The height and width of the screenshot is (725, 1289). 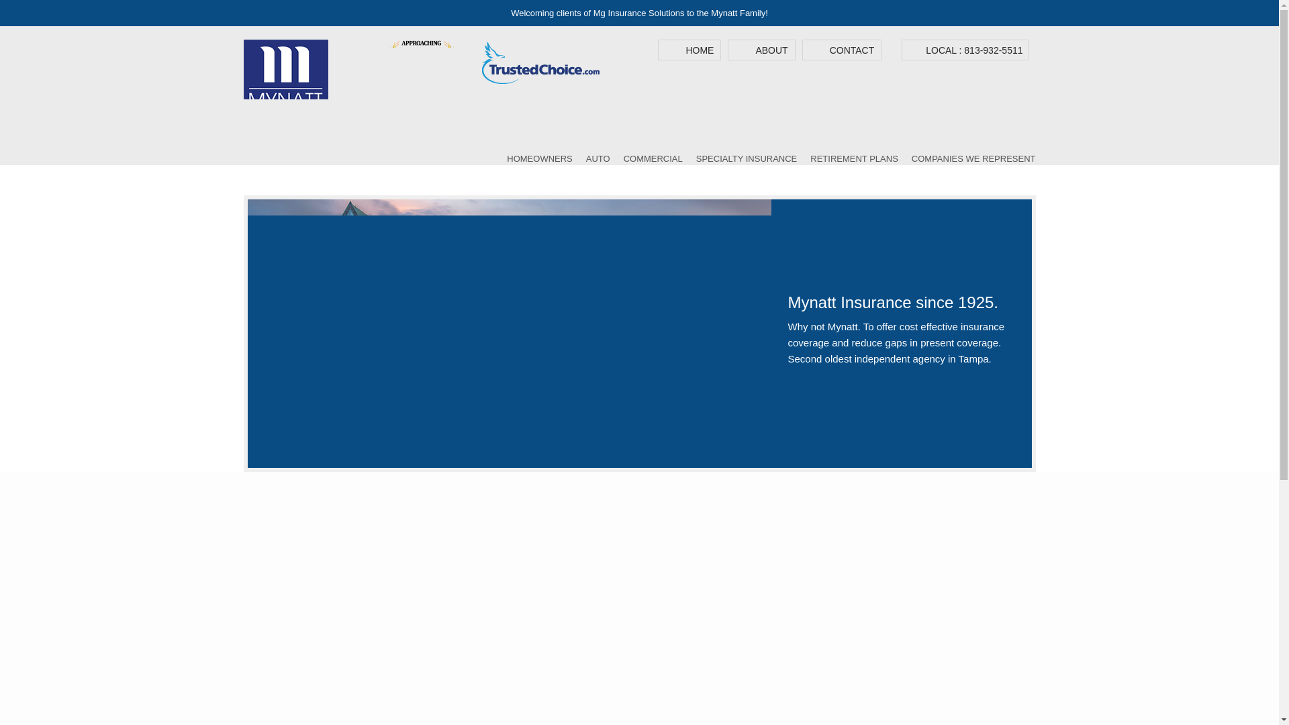 I want to click on AUTO, so click(x=598, y=158).